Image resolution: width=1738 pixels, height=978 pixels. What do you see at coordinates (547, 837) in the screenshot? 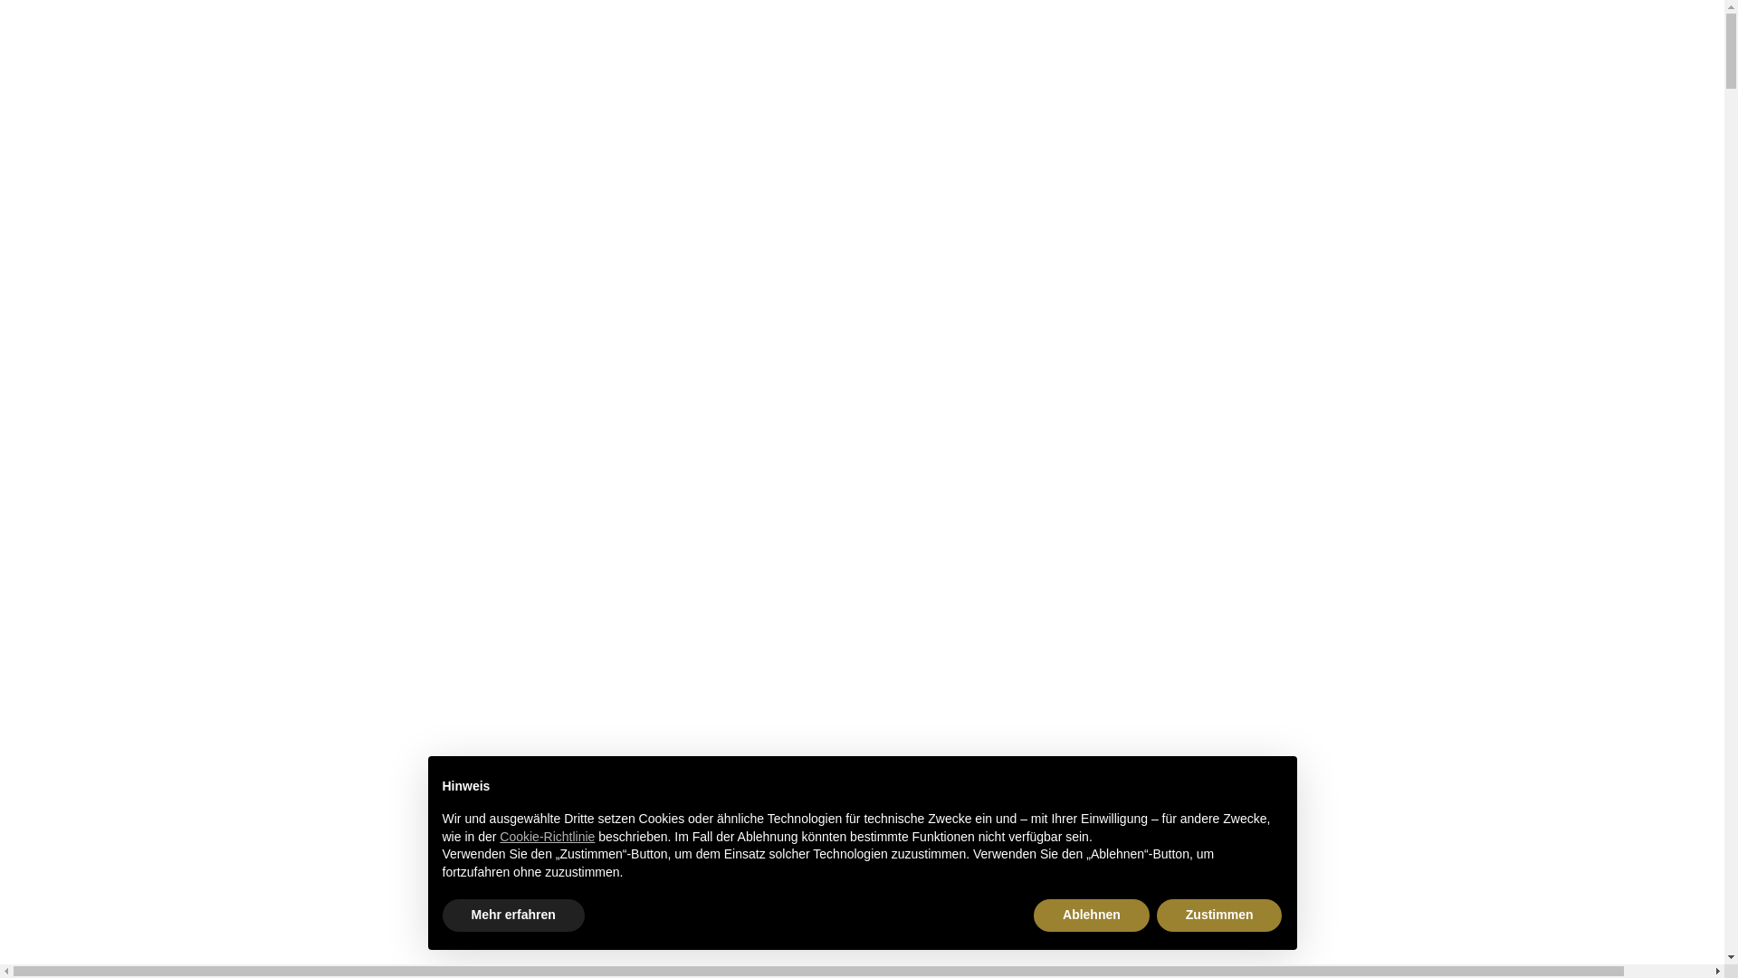
I see `Cookie-Richtlinie` at bounding box center [547, 837].